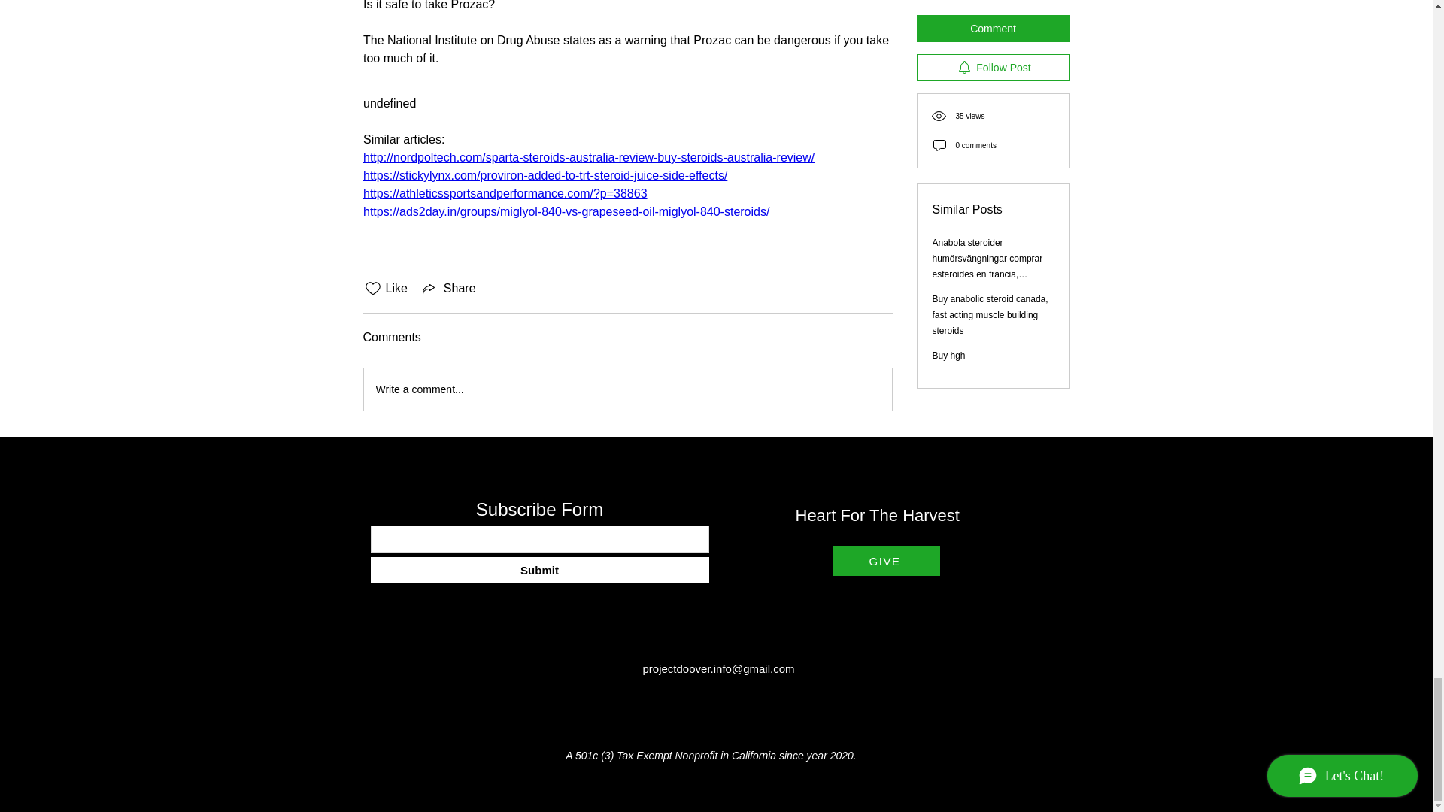  I want to click on Share, so click(448, 289).